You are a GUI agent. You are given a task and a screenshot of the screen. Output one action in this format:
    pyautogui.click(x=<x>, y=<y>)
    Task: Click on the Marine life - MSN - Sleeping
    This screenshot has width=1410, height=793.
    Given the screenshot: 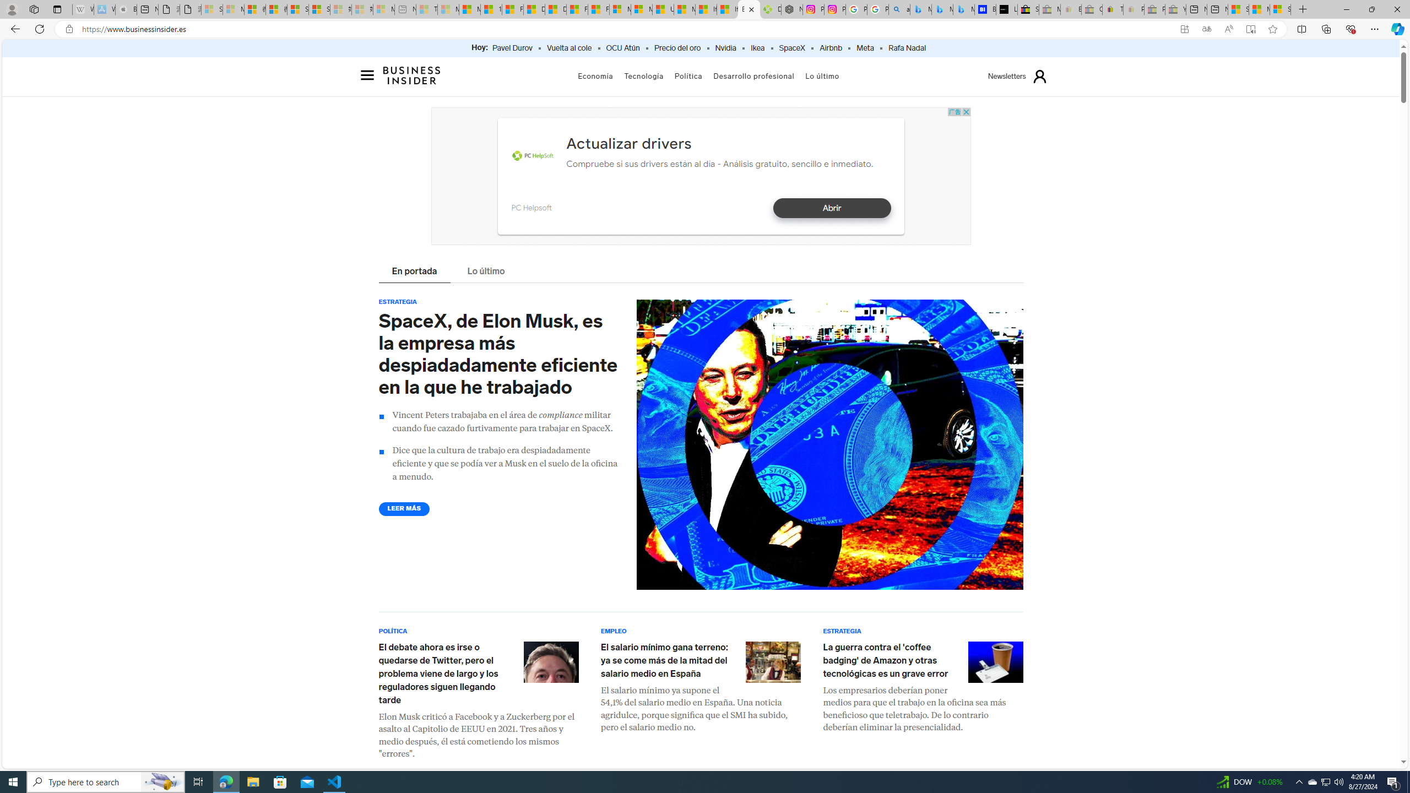 What is the action you would take?
    pyautogui.click(x=448, y=9)
    